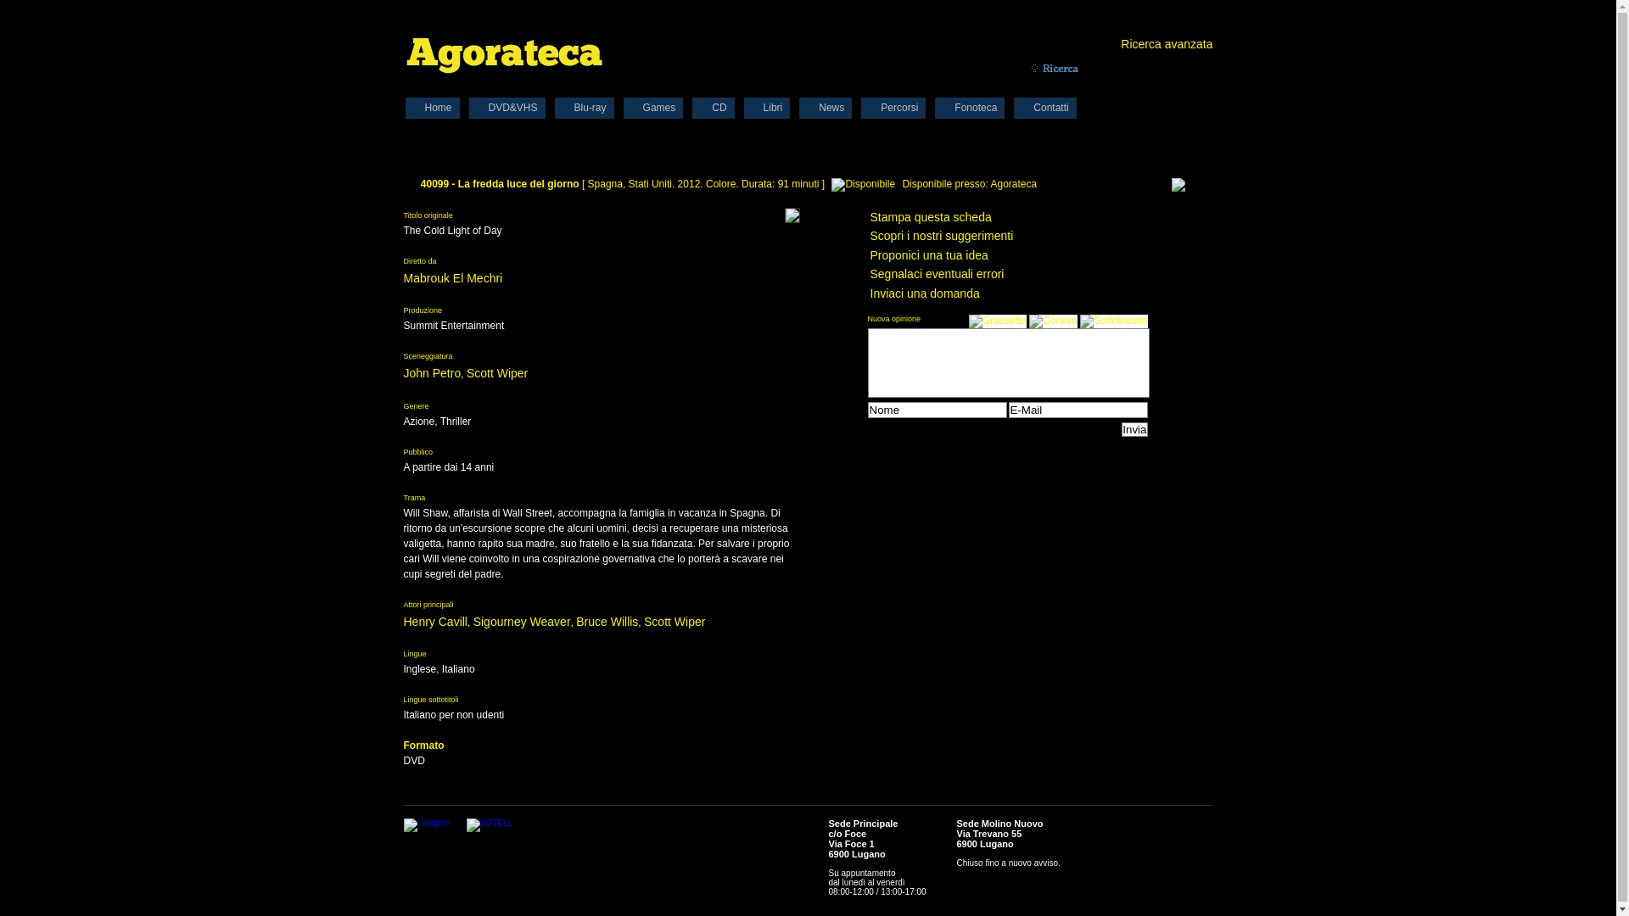  What do you see at coordinates (893, 108) in the screenshot?
I see `Percorsi` at bounding box center [893, 108].